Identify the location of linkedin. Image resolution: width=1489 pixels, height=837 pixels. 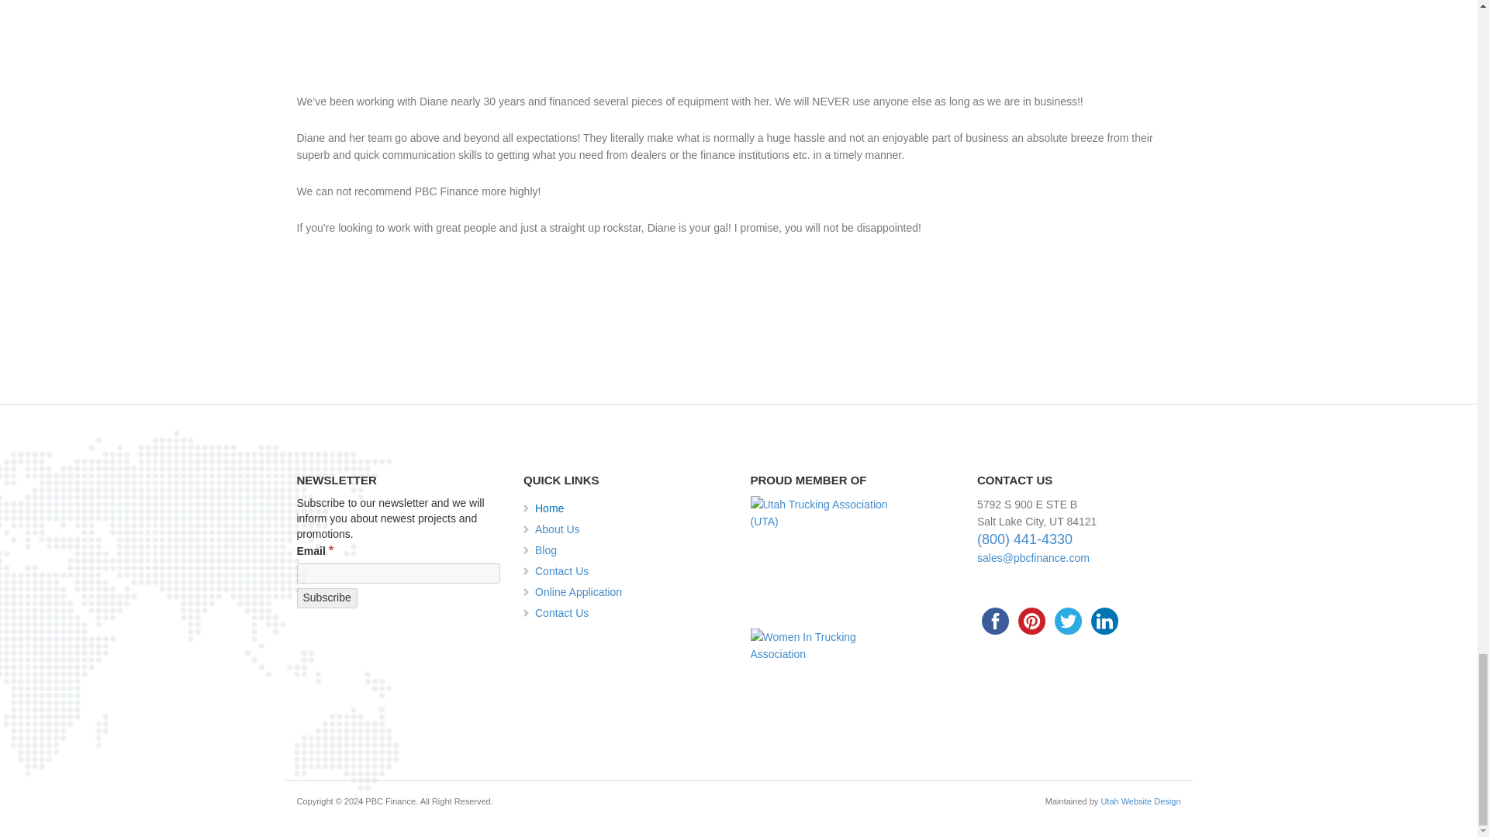
(1104, 621).